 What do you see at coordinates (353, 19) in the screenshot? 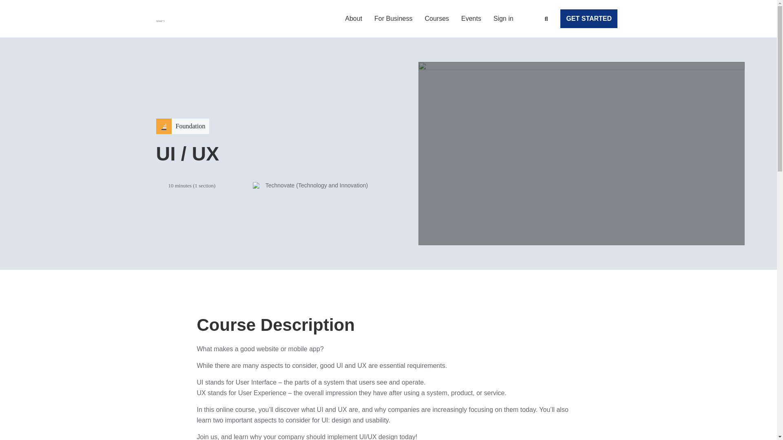
I see `About` at bounding box center [353, 19].